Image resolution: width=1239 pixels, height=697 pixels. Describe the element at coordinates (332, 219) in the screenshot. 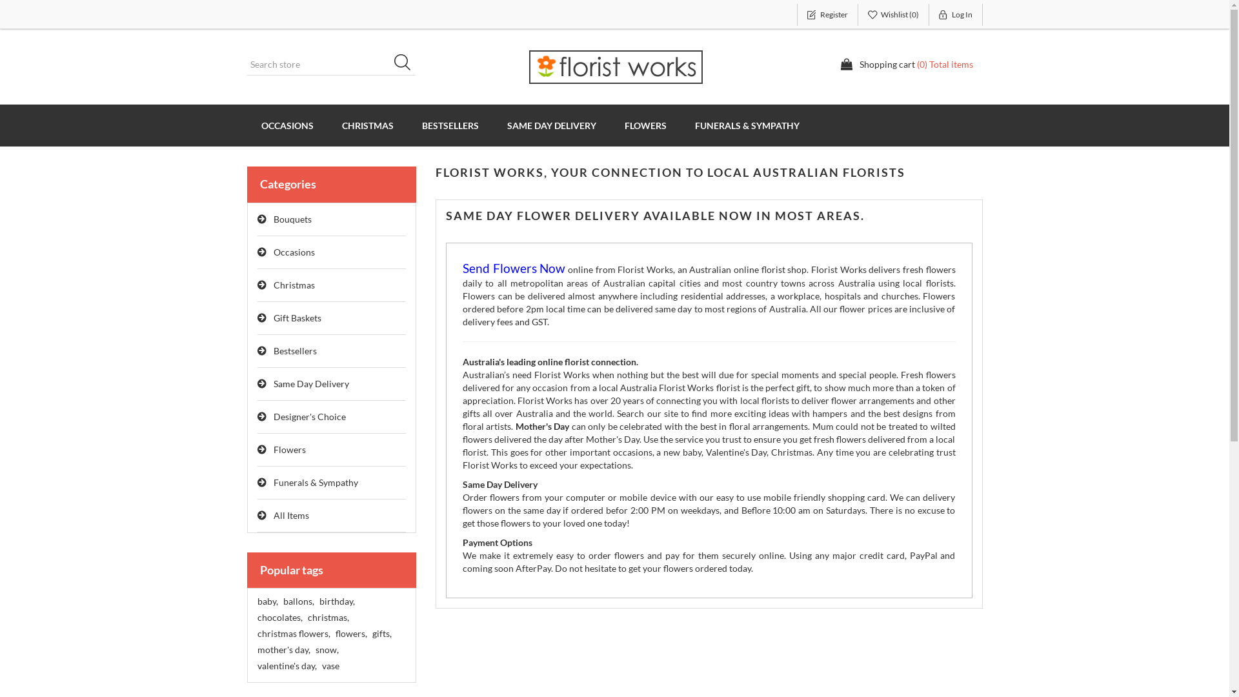

I see `Bouquets` at that location.